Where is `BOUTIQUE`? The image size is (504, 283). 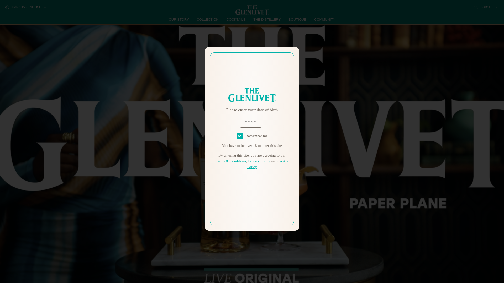 BOUTIQUE is located at coordinates (297, 19).